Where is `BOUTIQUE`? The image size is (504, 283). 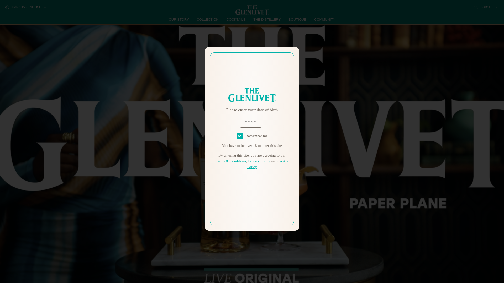 BOUTIQUE is located at coordinates (297, 19).